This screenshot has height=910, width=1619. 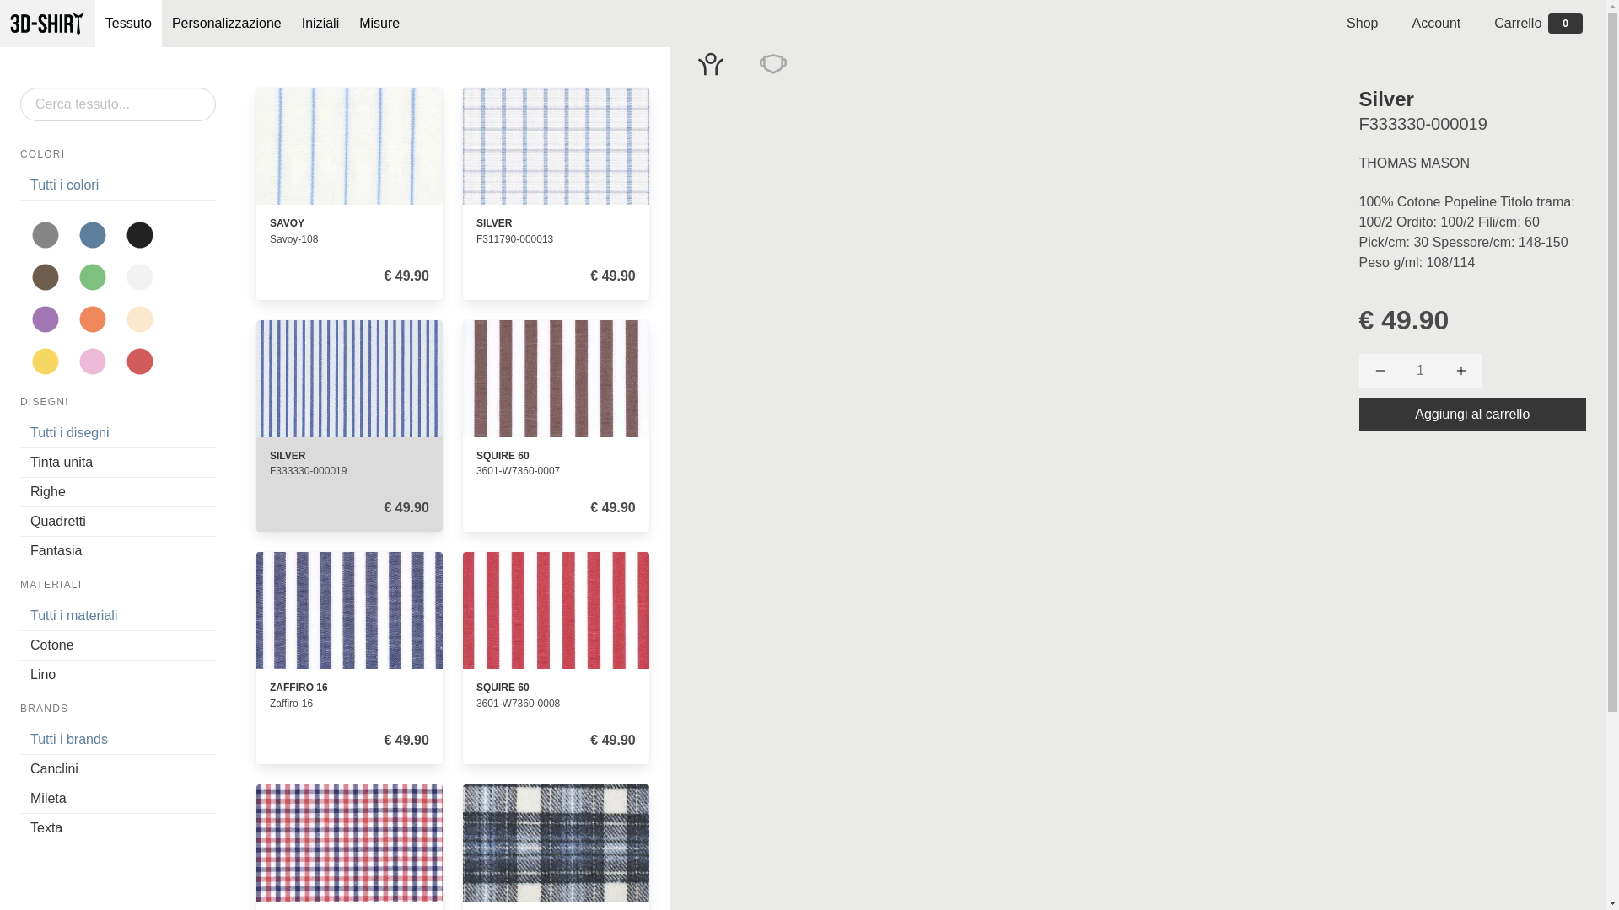 I want to click on Carrello
0, so click(x=1538, y=24).